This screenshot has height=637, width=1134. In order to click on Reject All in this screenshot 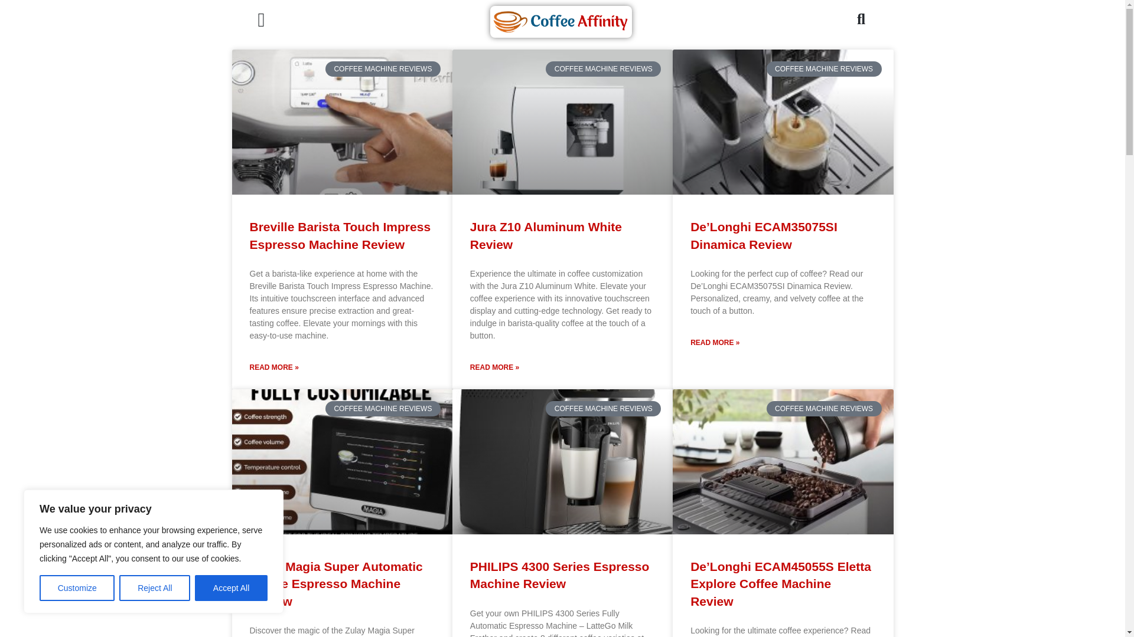, I will do `click(155, 588)`.